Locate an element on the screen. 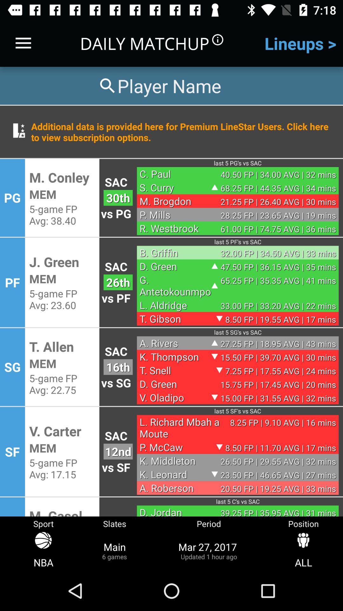 This screenshot has height=611, width=343. tap r. westbrook icon is located at coordinates (175, 228).